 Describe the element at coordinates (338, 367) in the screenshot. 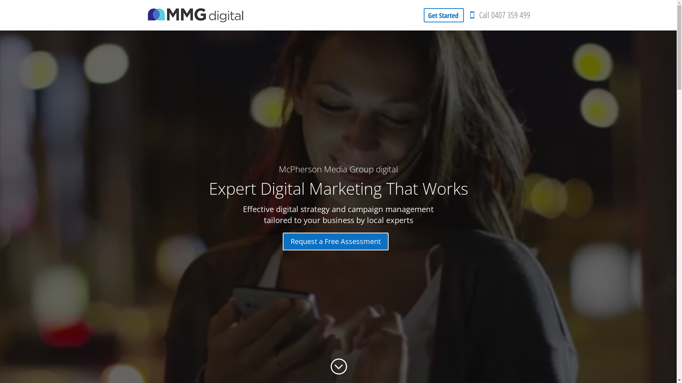

I see `;` at that location.